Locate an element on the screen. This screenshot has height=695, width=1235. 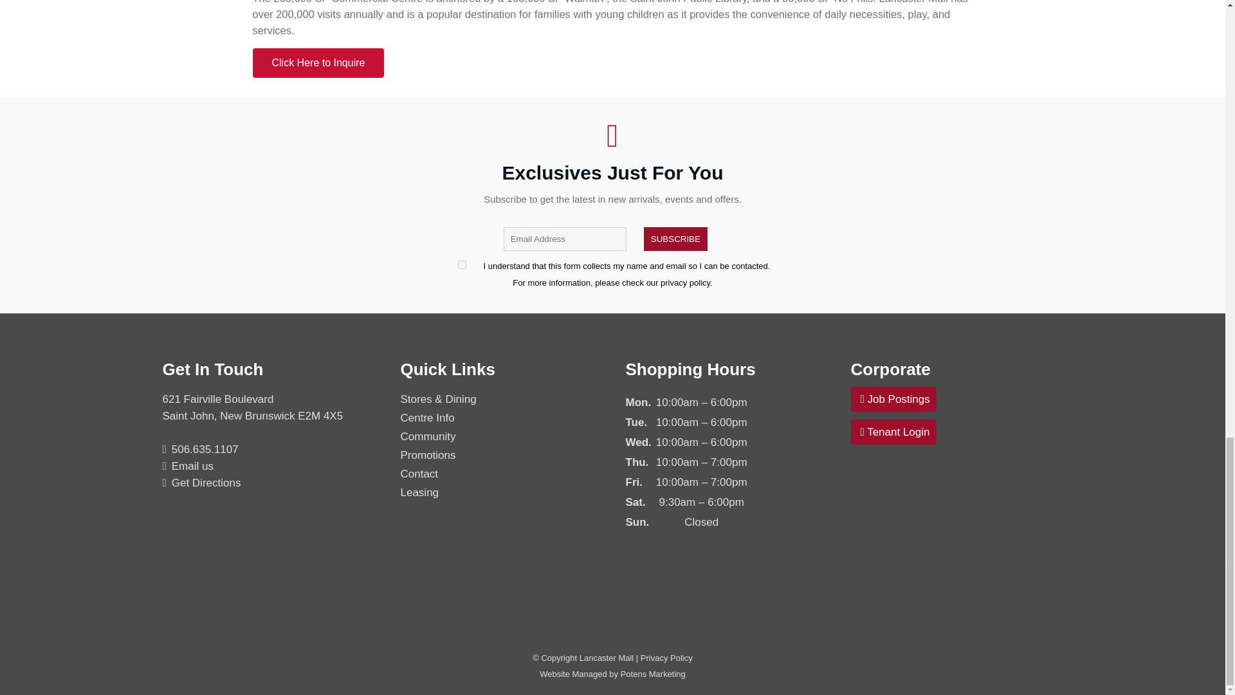
Email us is located at coordinates (187, 466).